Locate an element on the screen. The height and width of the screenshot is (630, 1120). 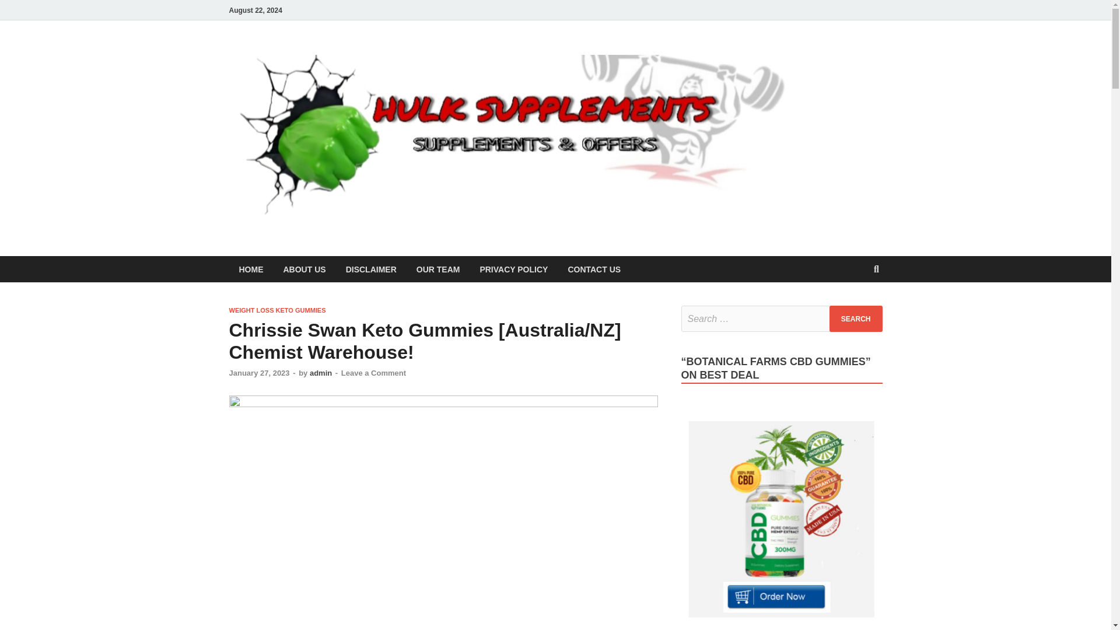
PRIVACY POLICY is located at coordinates (513, 268).